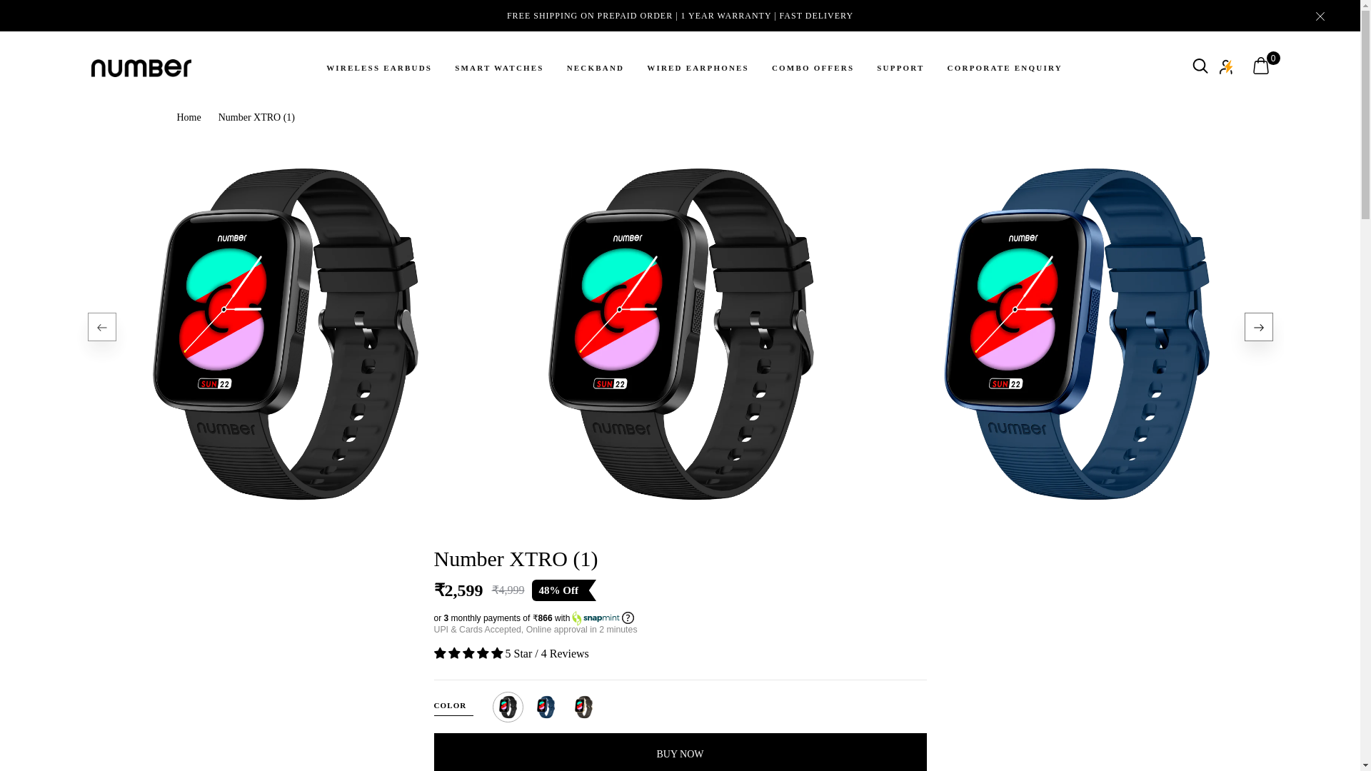 The image size is (1371, 771). What do you see at coordinates (813, 68) in the screenshot?
I see `COMBO OFFERS` at bounding box center [813, 68].